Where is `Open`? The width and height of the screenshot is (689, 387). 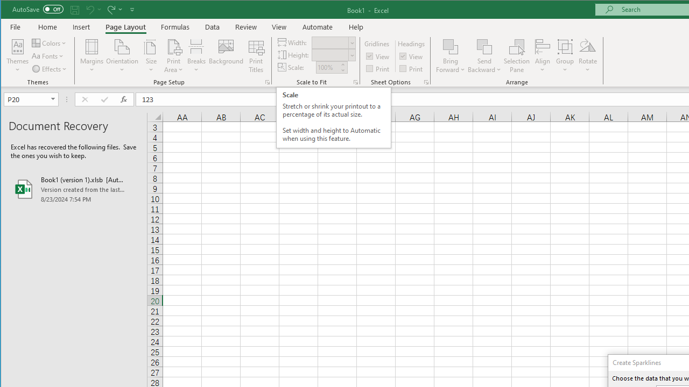
Open is located at coordinates (54, 99).